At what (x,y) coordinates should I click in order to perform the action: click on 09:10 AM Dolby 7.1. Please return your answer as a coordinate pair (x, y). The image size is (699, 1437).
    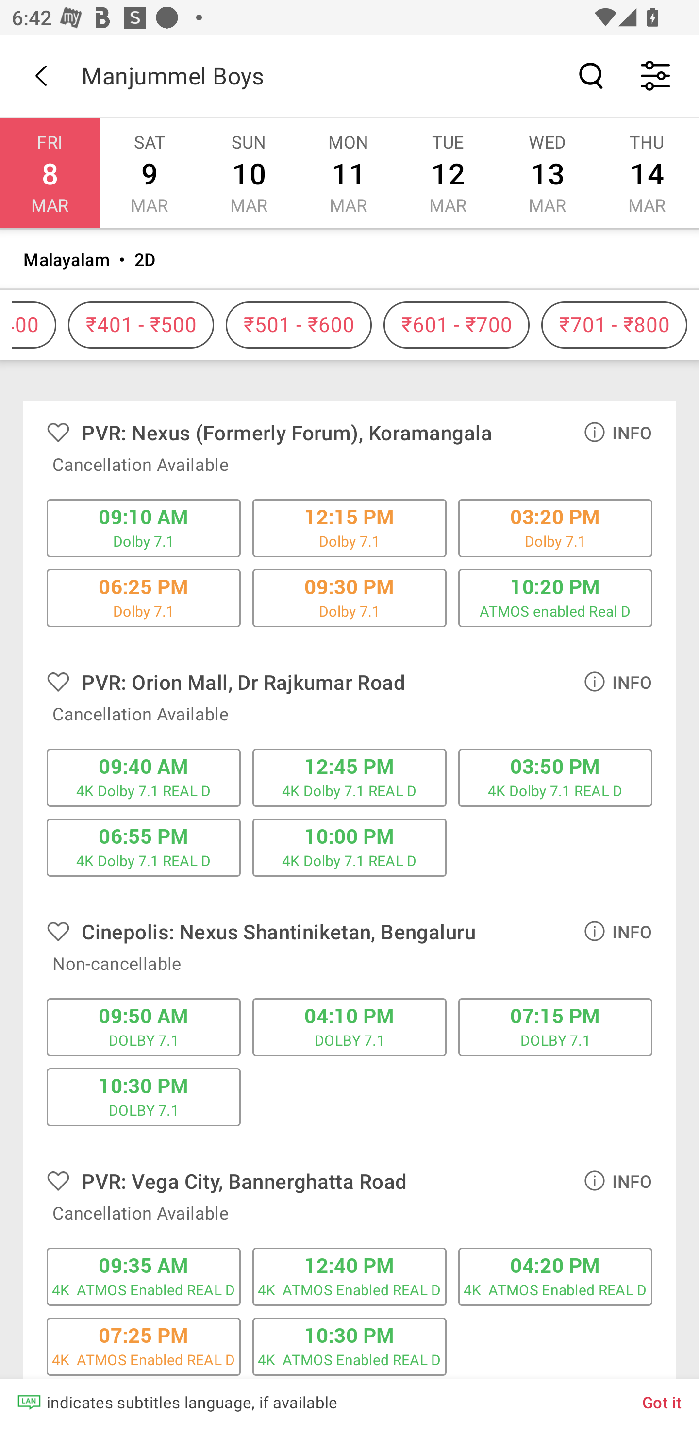
    Looking at the image, I should click on (144, 528).